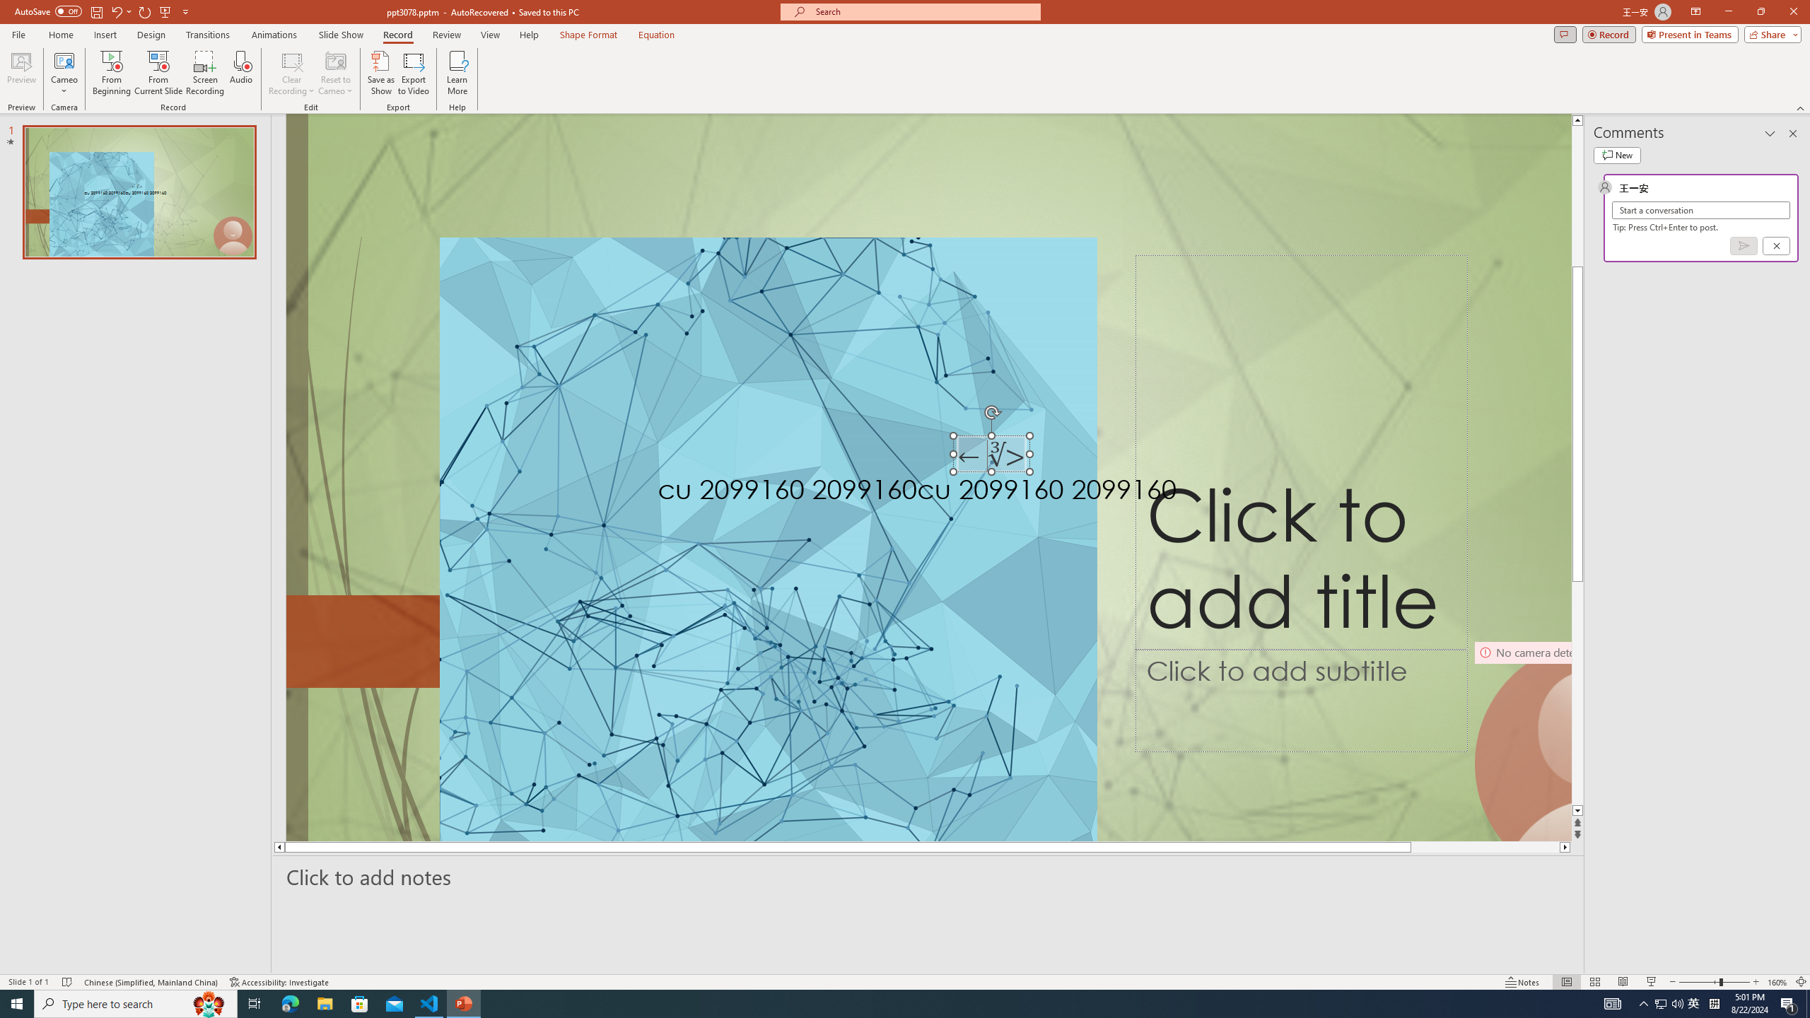 Image resolution: width=1810 pixels, height=1018 pixels. What do you see at coordinates (240, 73) in the screenshot?
I see `Audio` at bounding box center [240, 73].